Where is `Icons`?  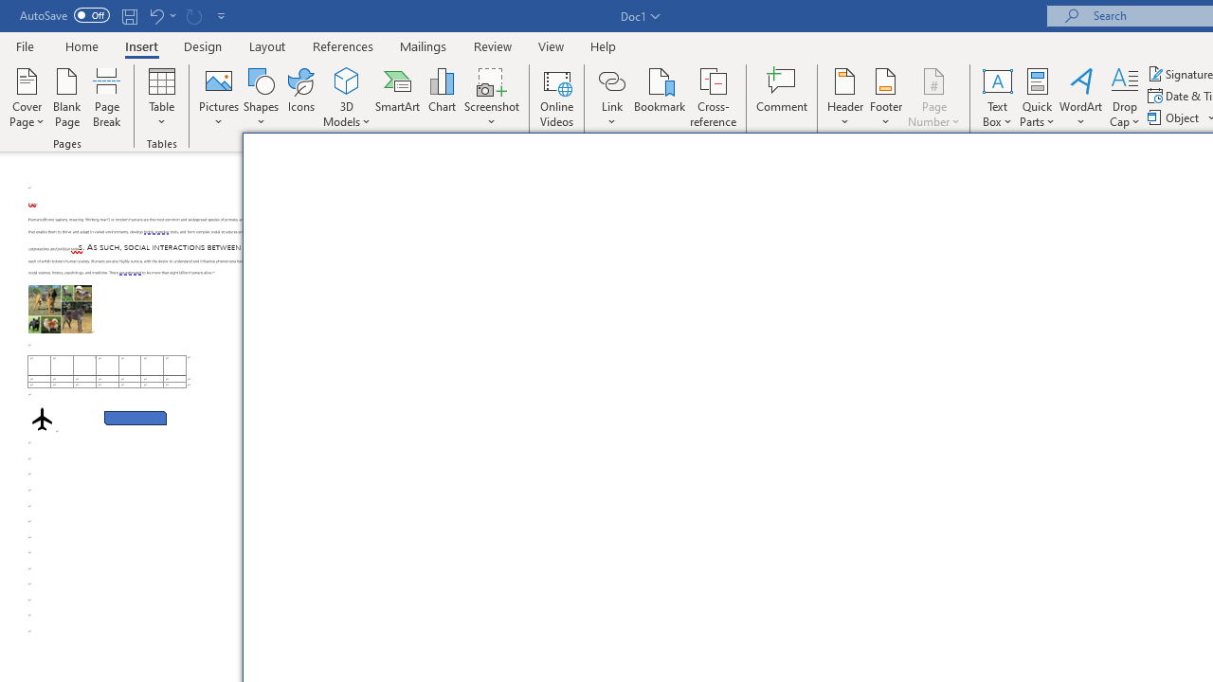
Icons is located at coordinates (301, 97).